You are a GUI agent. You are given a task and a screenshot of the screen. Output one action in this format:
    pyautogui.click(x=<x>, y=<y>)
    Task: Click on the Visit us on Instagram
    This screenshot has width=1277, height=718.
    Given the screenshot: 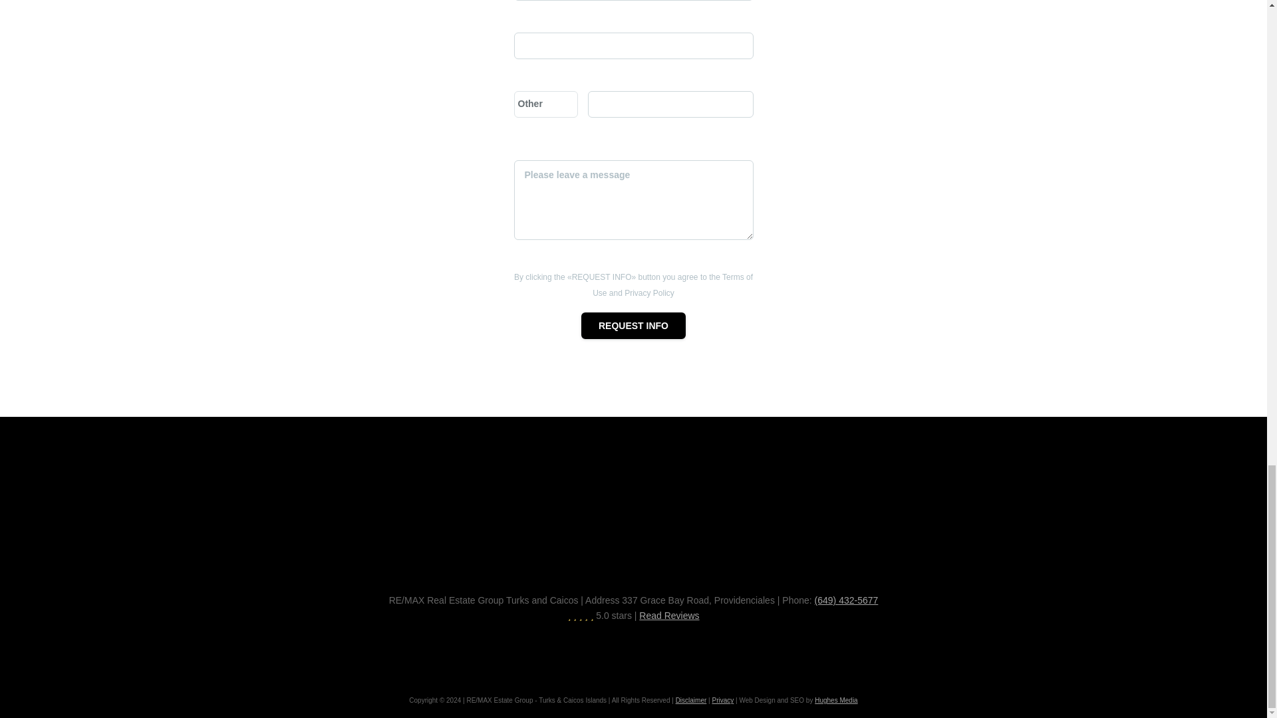 What is the action you would take?
    pyautogui.click(x=681, y=656)
    